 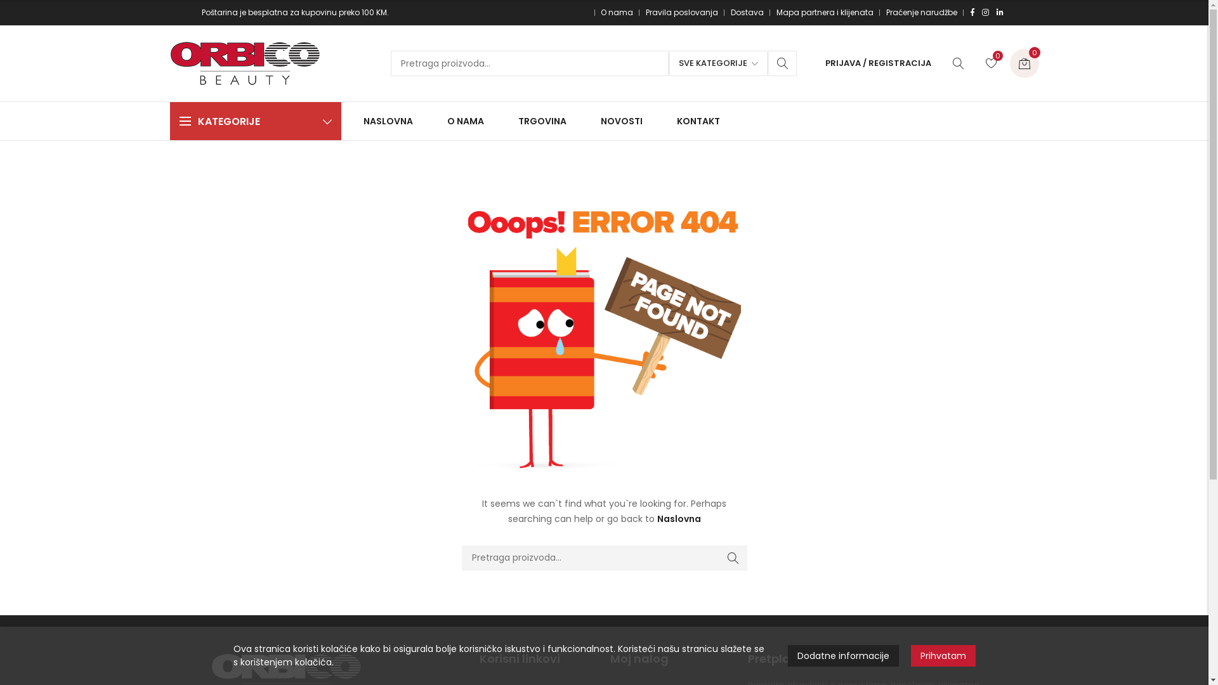 What do you see at coordinates (828, 158) in the screenshot?
I see `Prijava` at bounding box center [828, 158].